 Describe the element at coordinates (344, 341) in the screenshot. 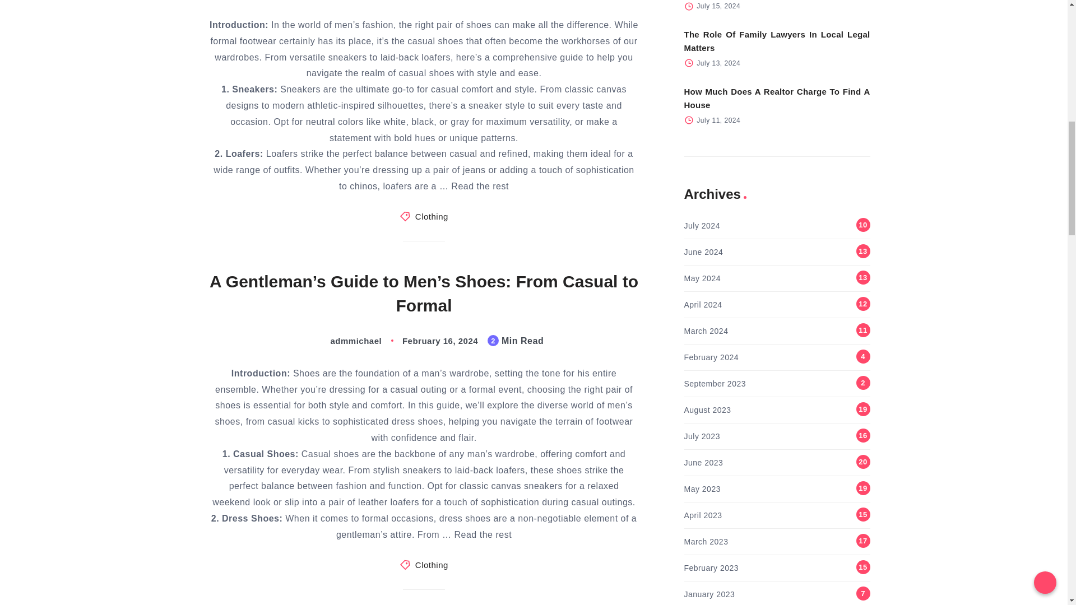

I see `Author: admmichael` at that location.